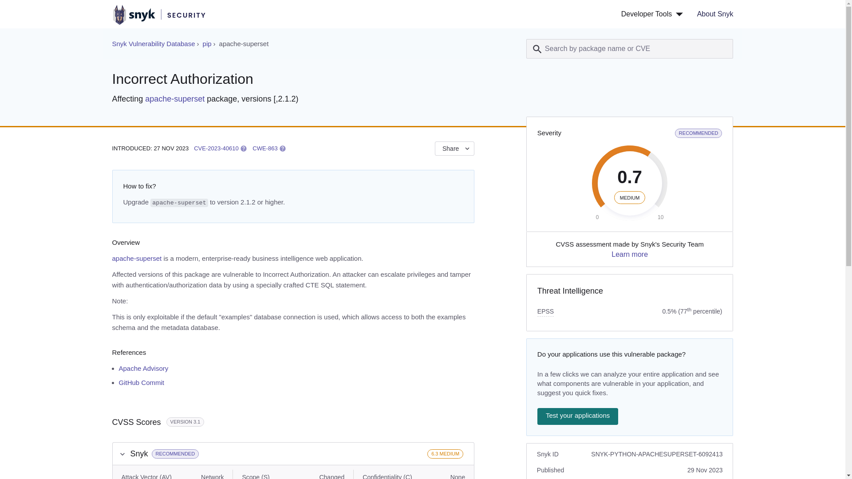 This screenshot has width=852, height=479. Describe the element at coordinates (207, 43) in the screenshot. I see `GitHub Commit` at that location.